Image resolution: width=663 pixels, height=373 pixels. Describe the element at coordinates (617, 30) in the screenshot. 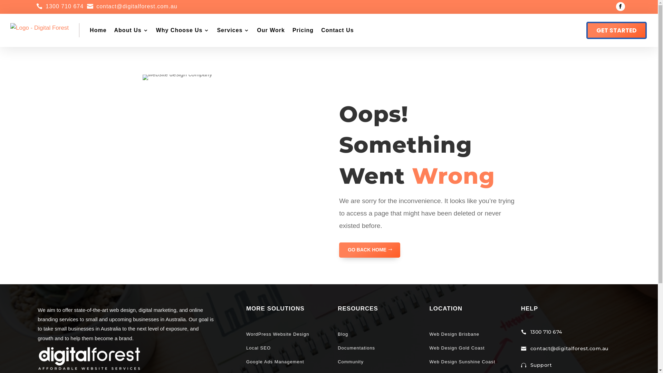

I see `GET STARTED` at that location.